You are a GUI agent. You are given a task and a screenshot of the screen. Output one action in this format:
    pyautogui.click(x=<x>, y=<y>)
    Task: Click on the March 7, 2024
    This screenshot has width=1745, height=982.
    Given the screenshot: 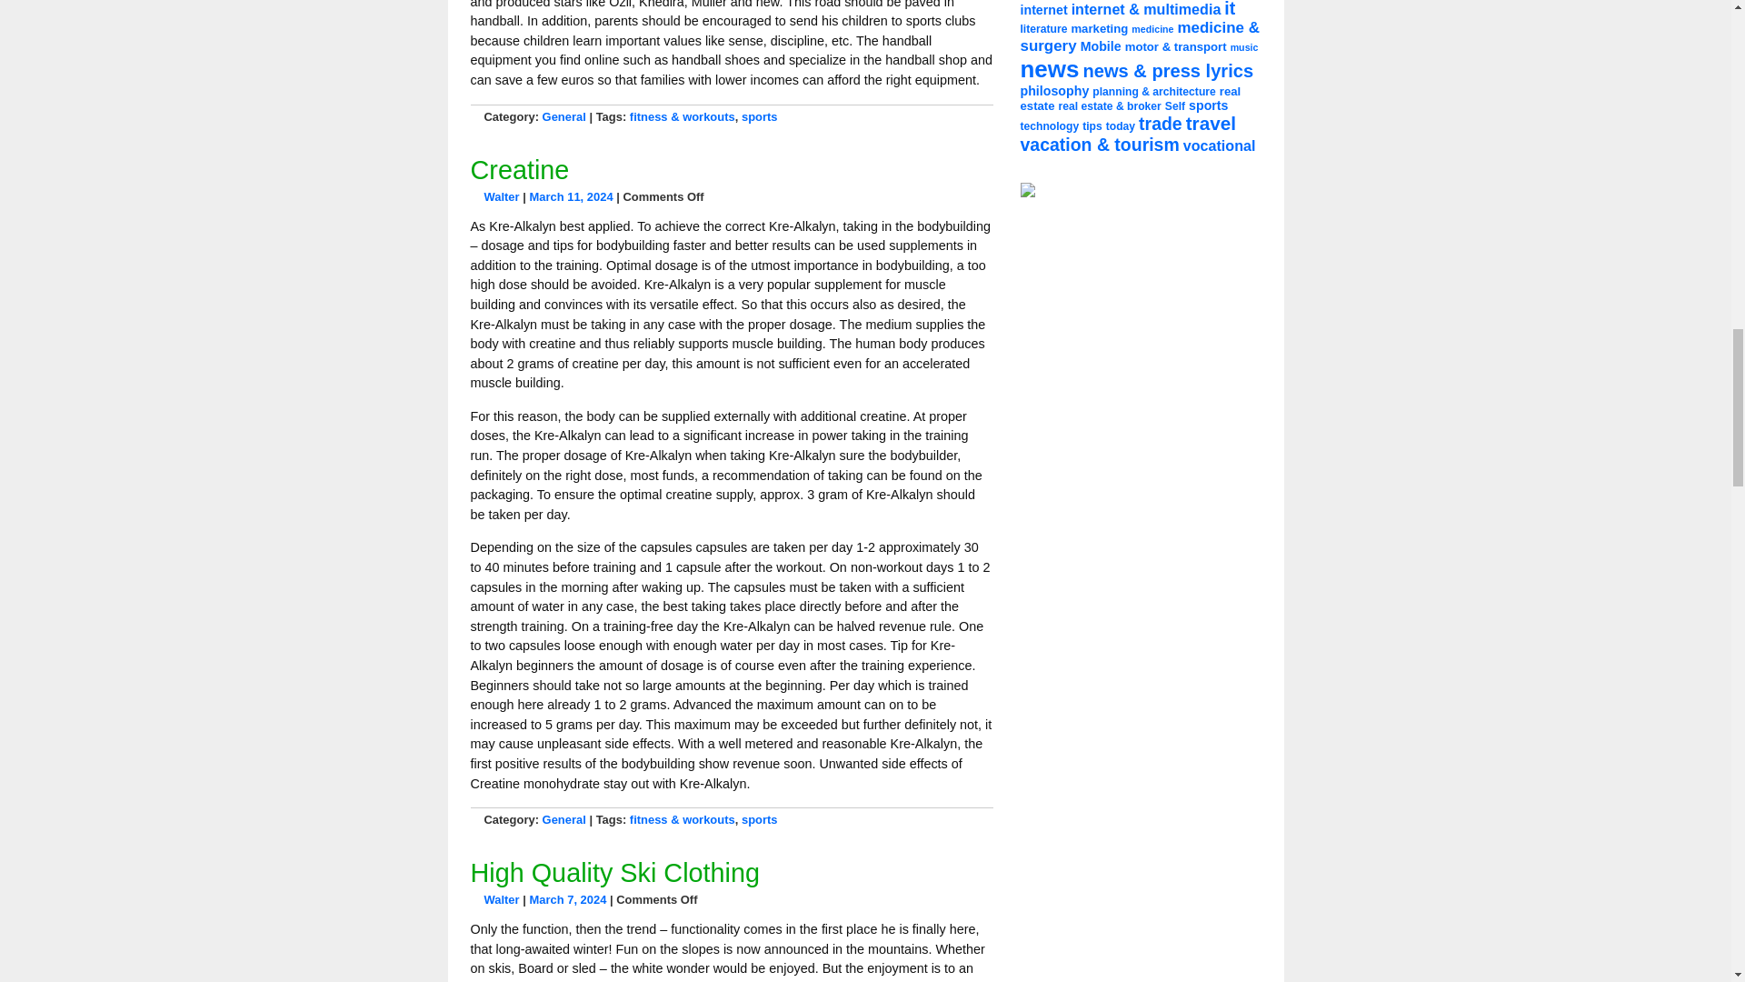 What is the action you would take?
    pyautogui.click(x=567, y=898)
    